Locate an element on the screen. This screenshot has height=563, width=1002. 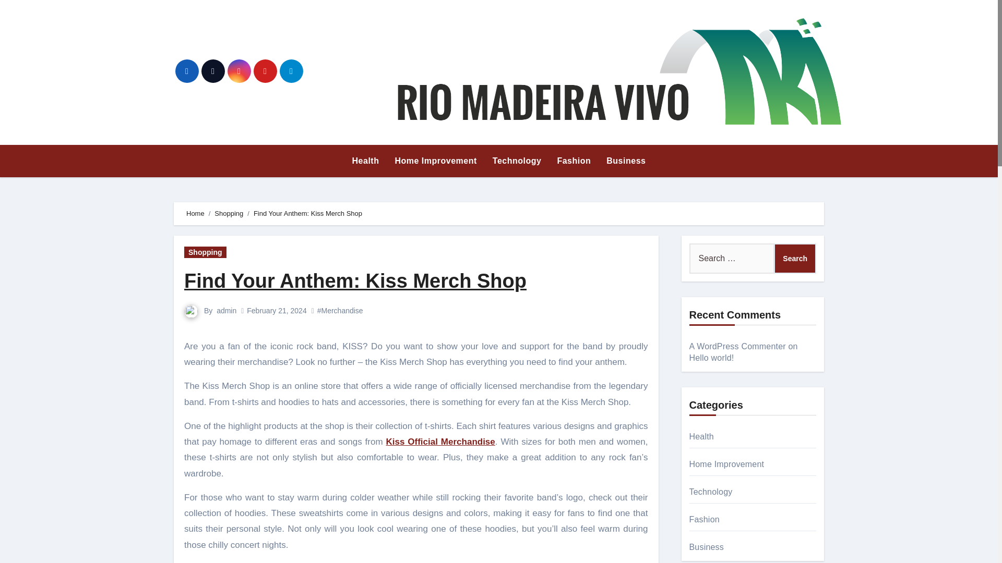
Business is located at coordinates (625, 161).